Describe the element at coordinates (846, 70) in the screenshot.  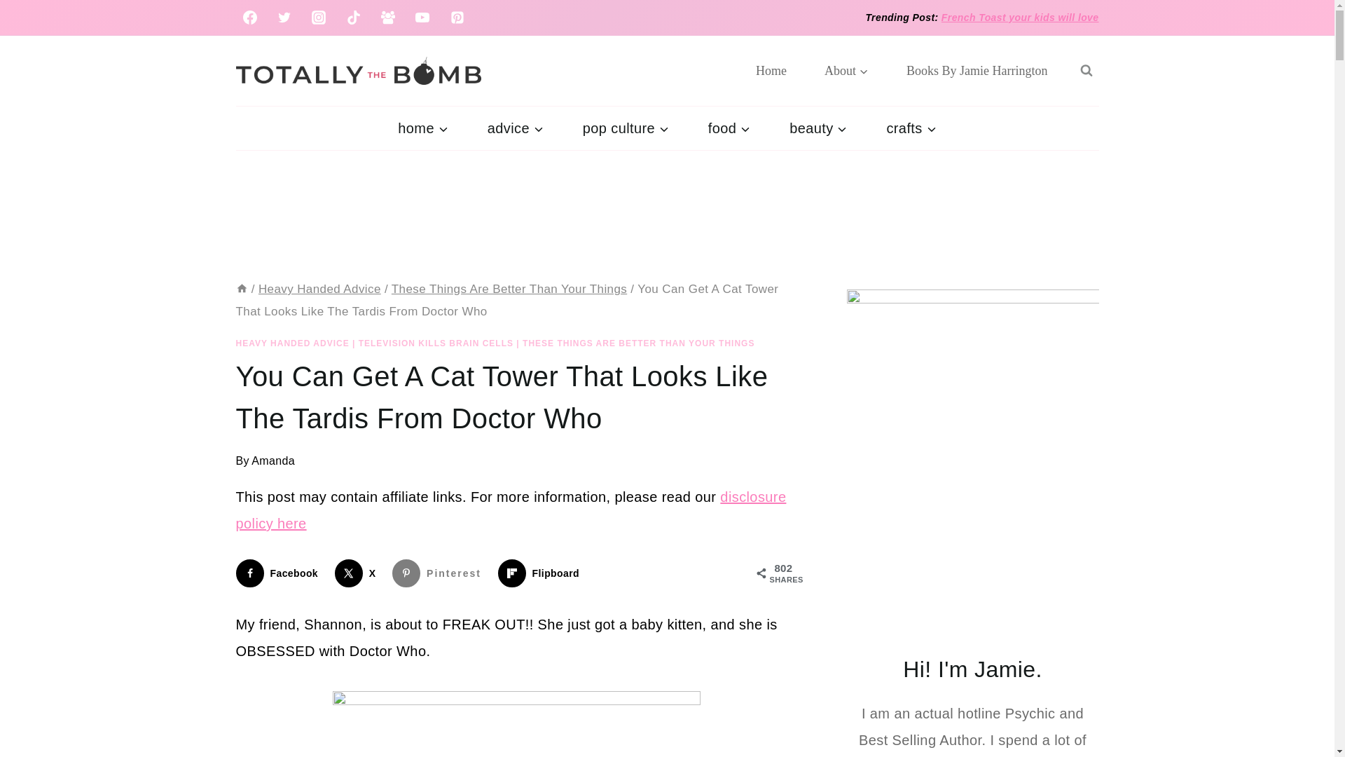
I see `About` at that location.